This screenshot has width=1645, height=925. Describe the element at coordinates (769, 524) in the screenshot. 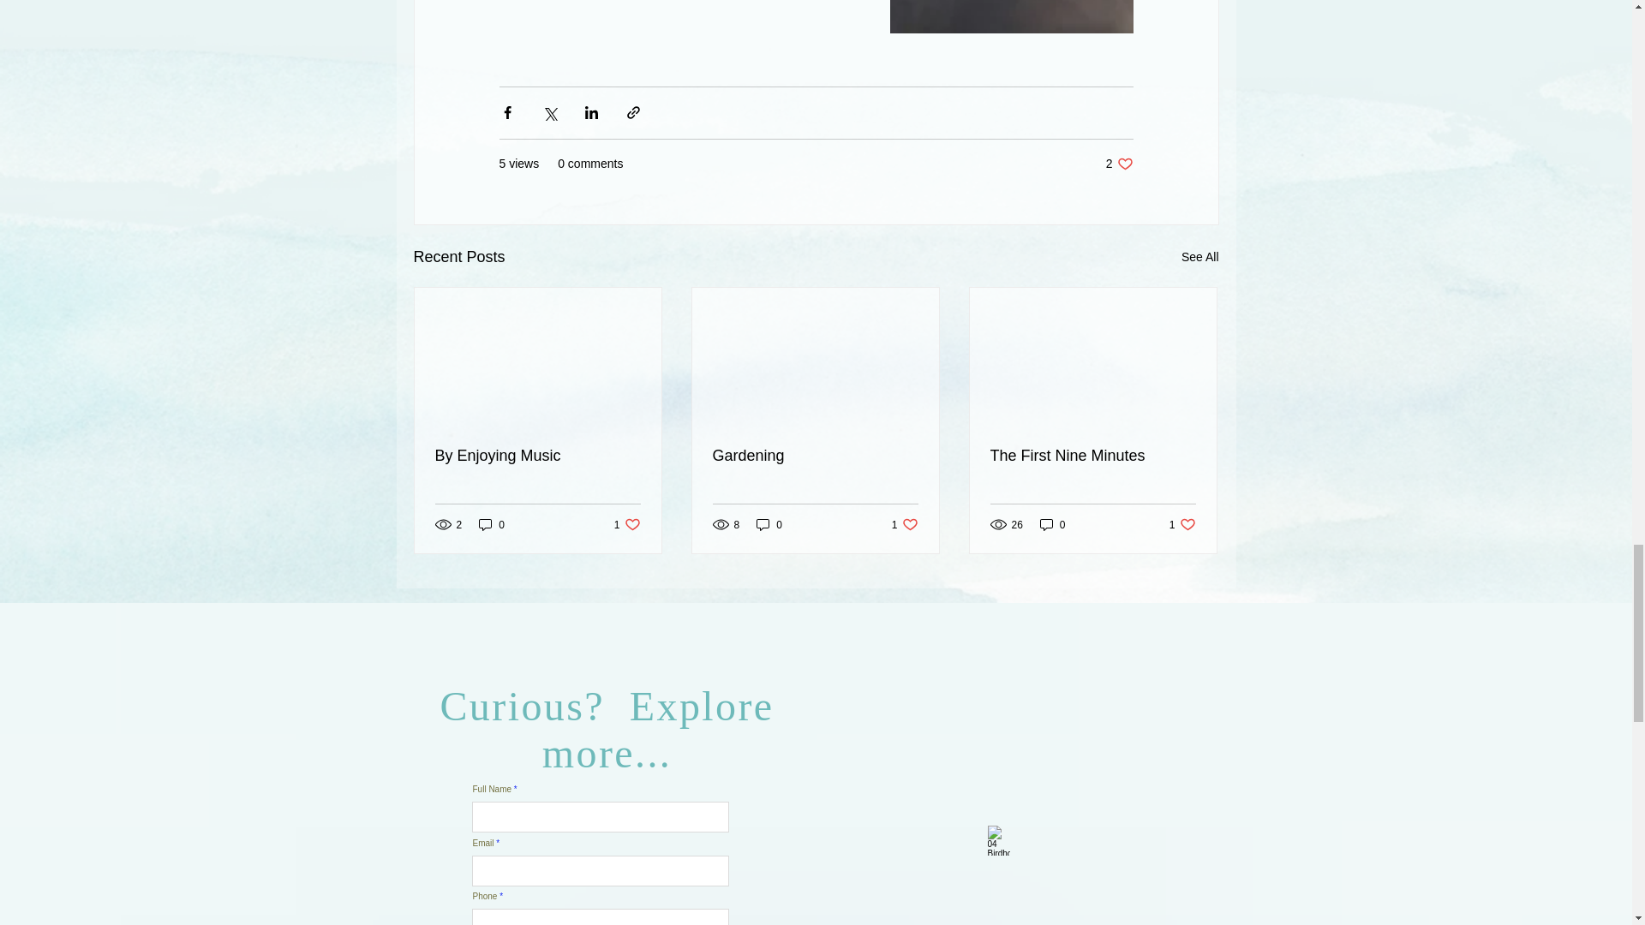

I see `0` at that location.